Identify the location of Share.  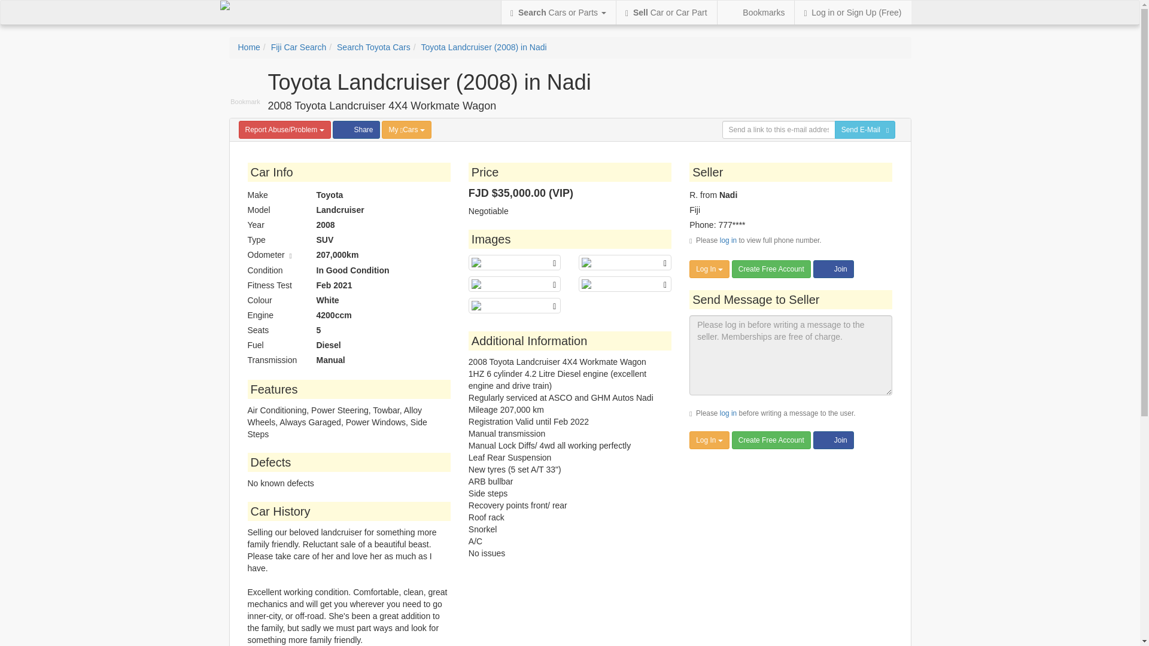
(355, 129).